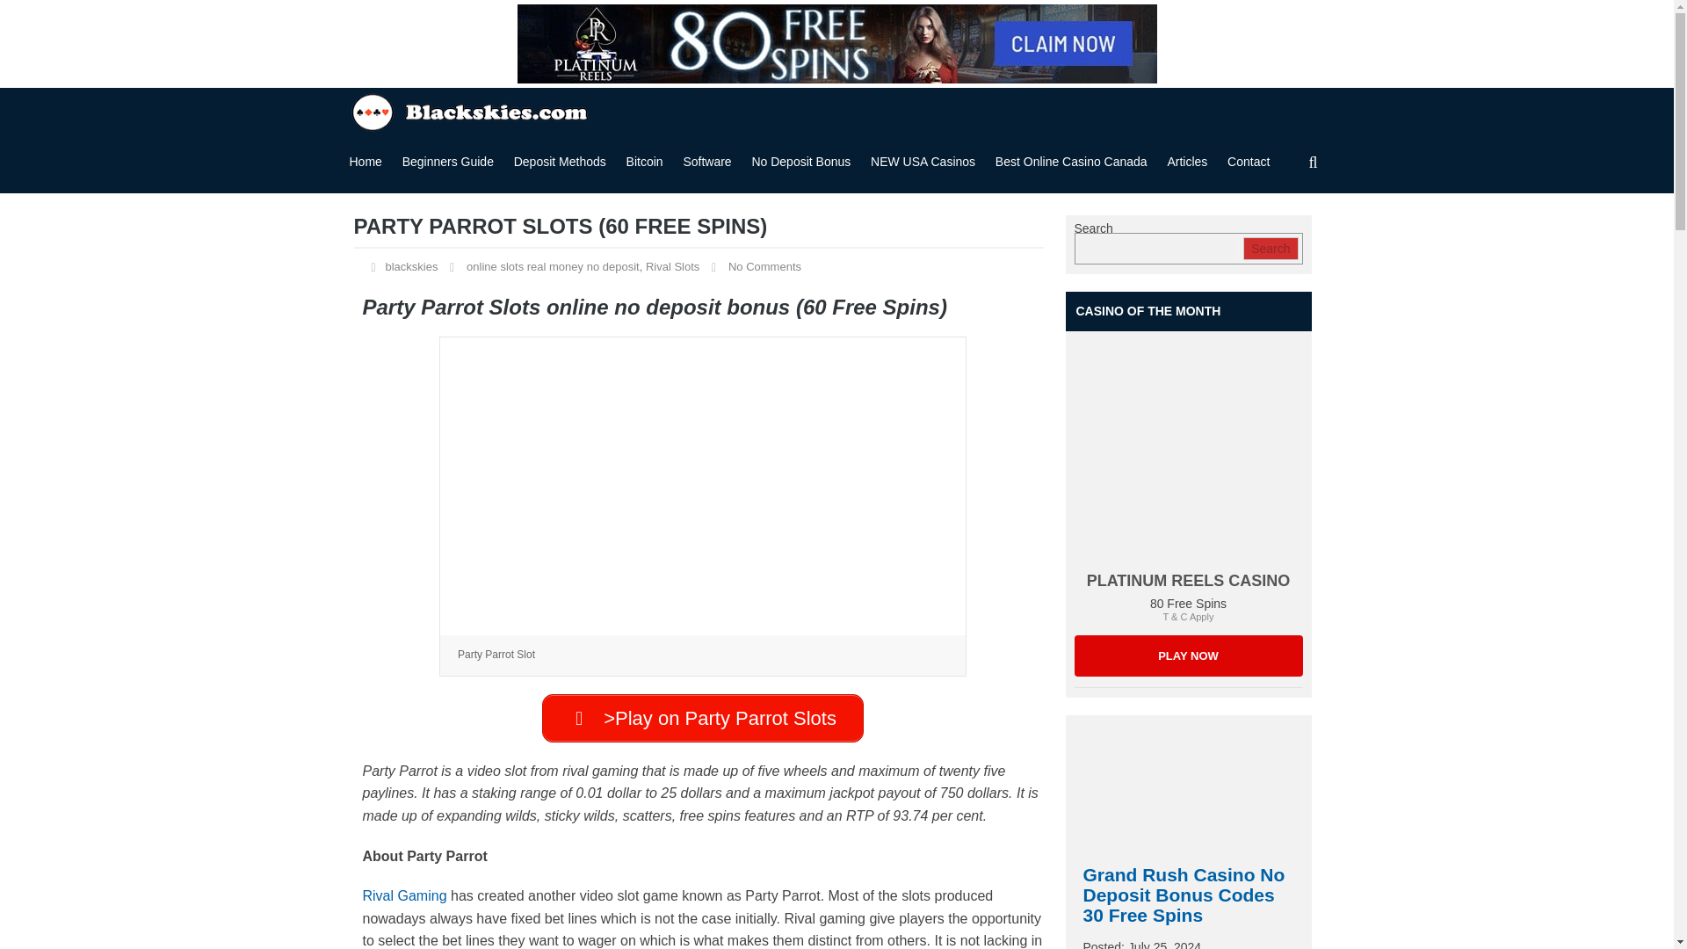 The image size is (1687, 949). What do you see at coordinates (448, 162) in the screenshot?
I see `Beginners Guide` at bounding box center [448, 162].